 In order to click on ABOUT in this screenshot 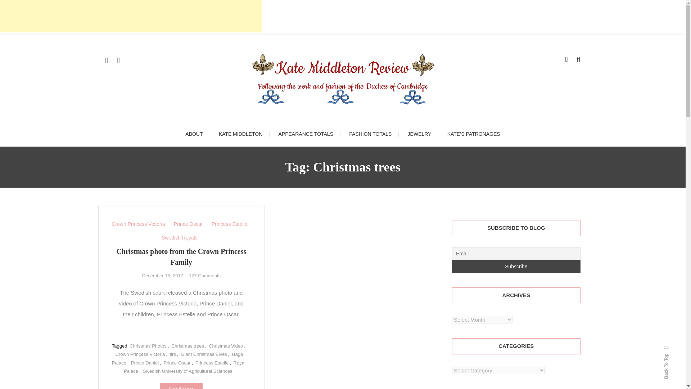, I will do `click(194, 134)`.